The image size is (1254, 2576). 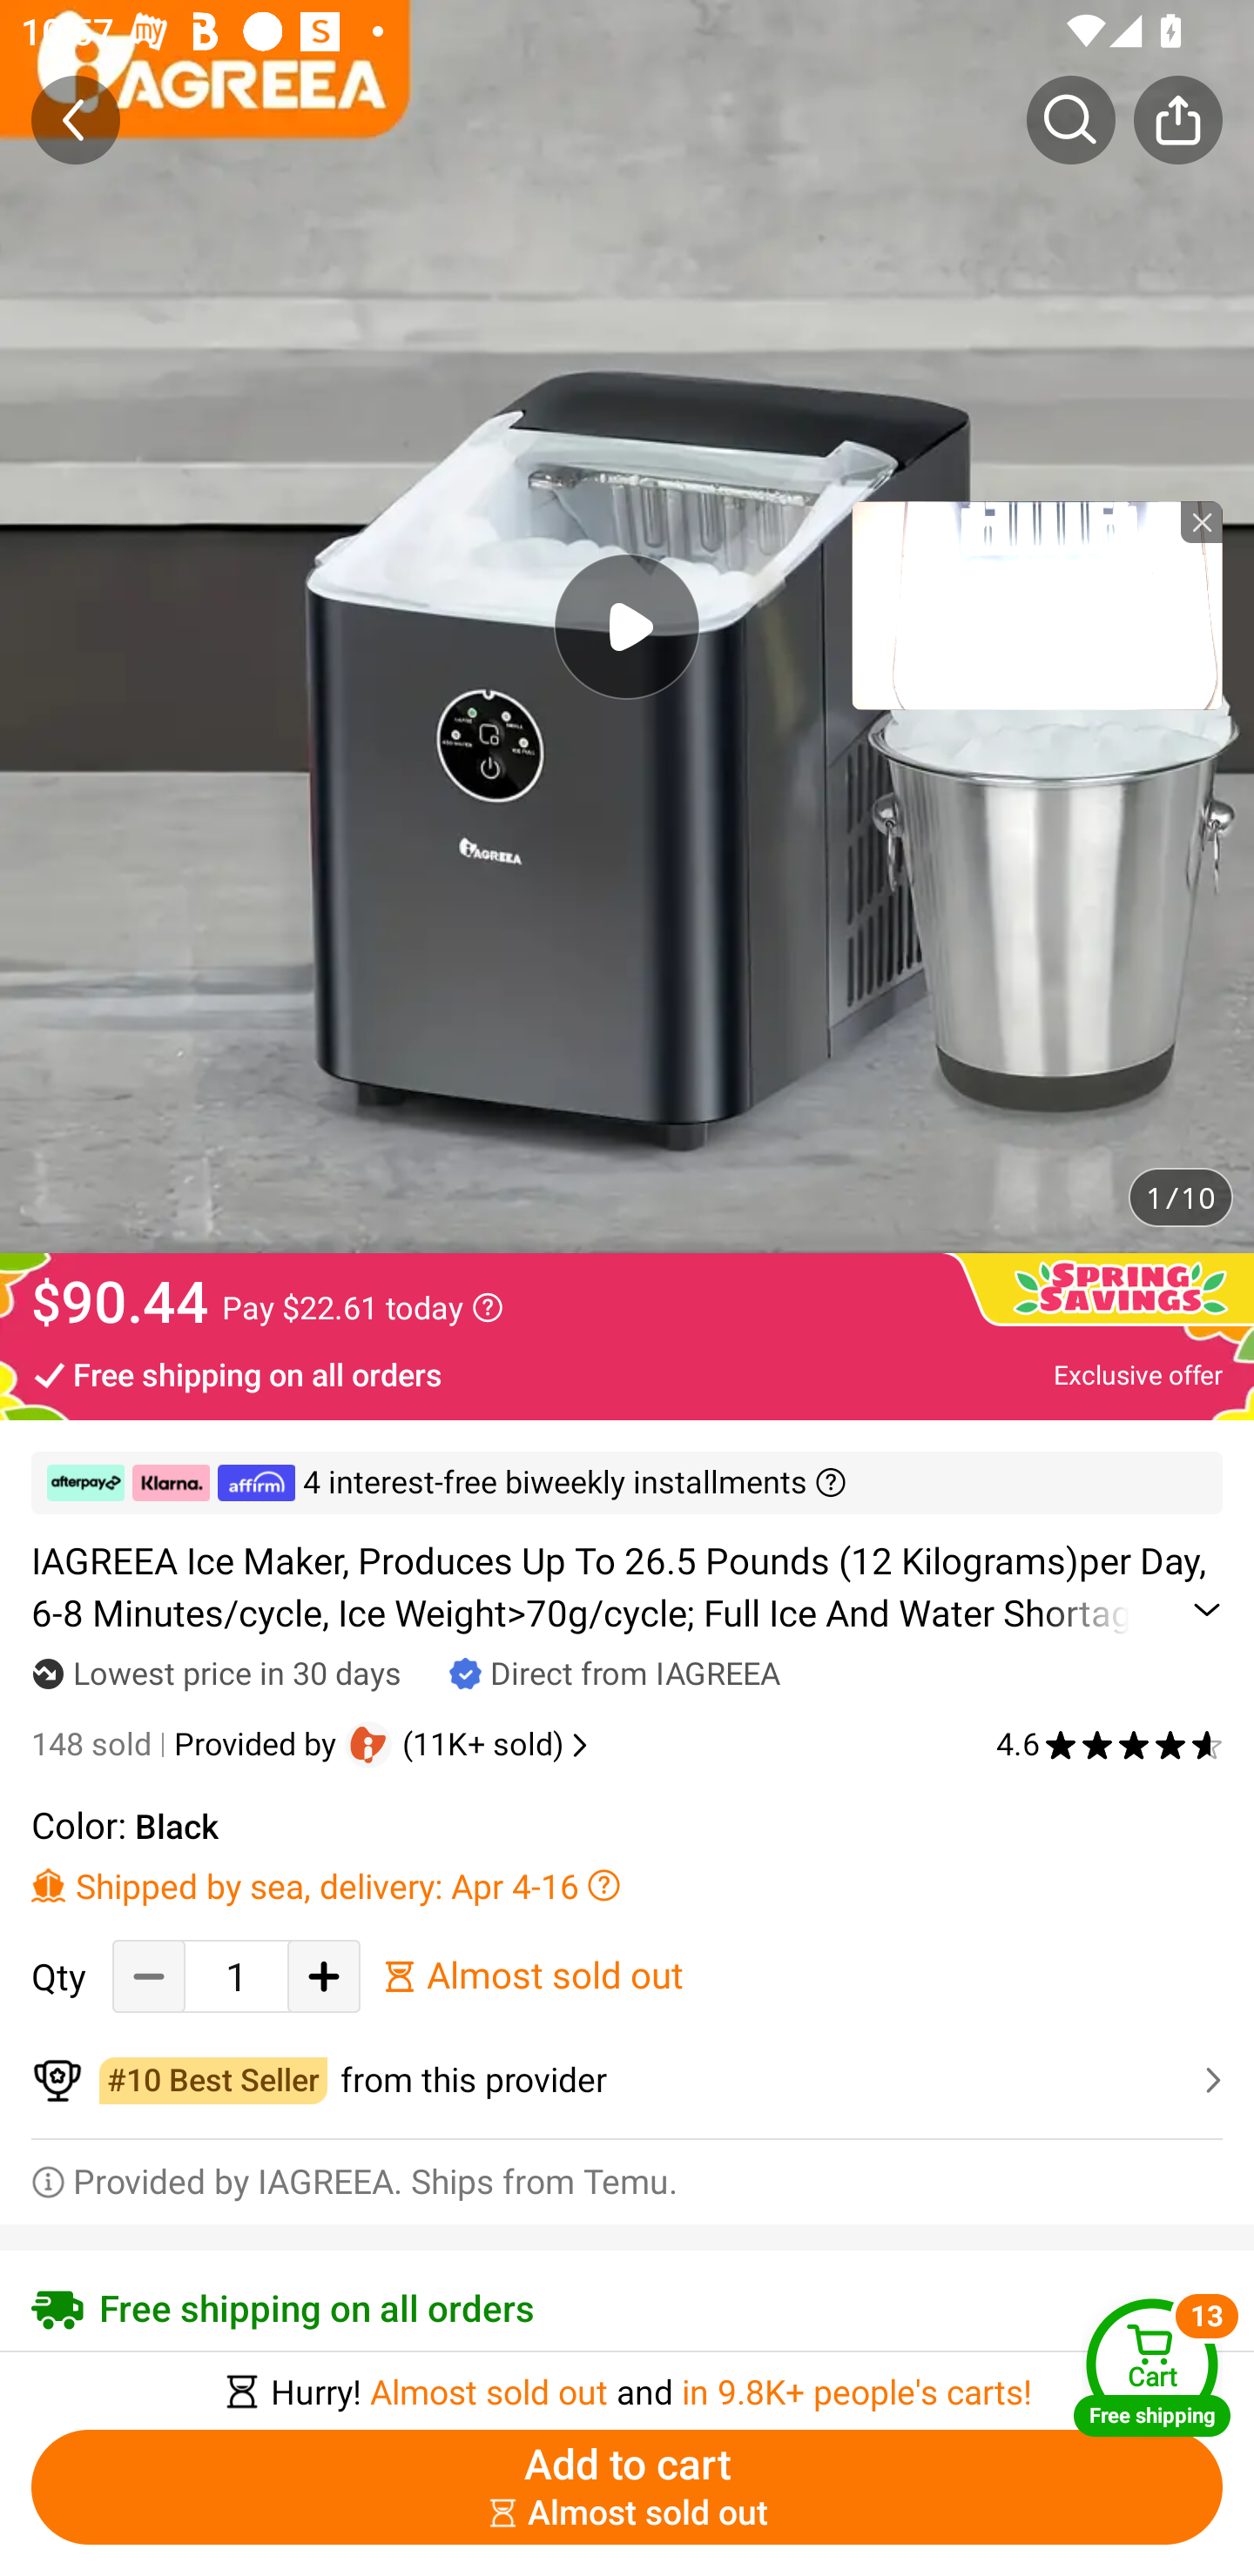 I want to click on 4.6, so click(x=1109, y=1744).